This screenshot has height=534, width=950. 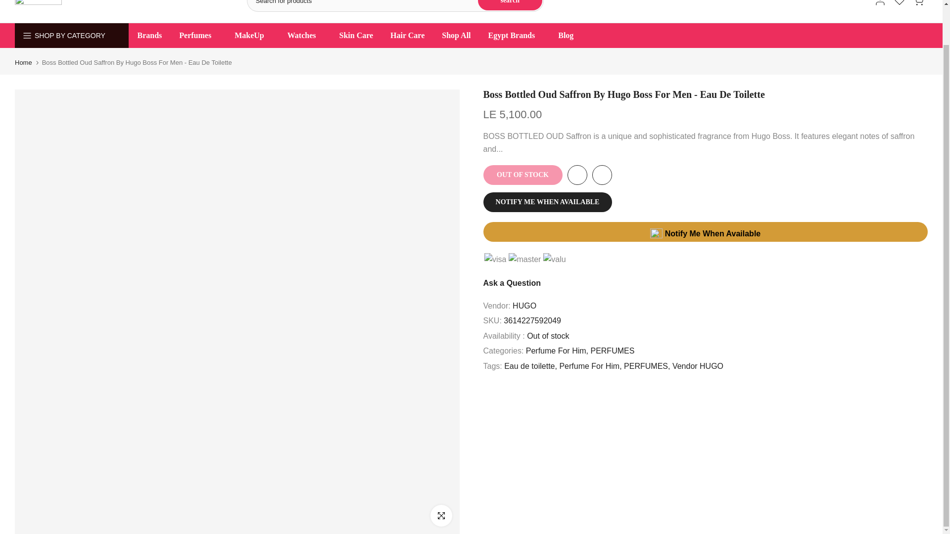 I want to click on Notify Me When Available, so click(x=705, y=232).